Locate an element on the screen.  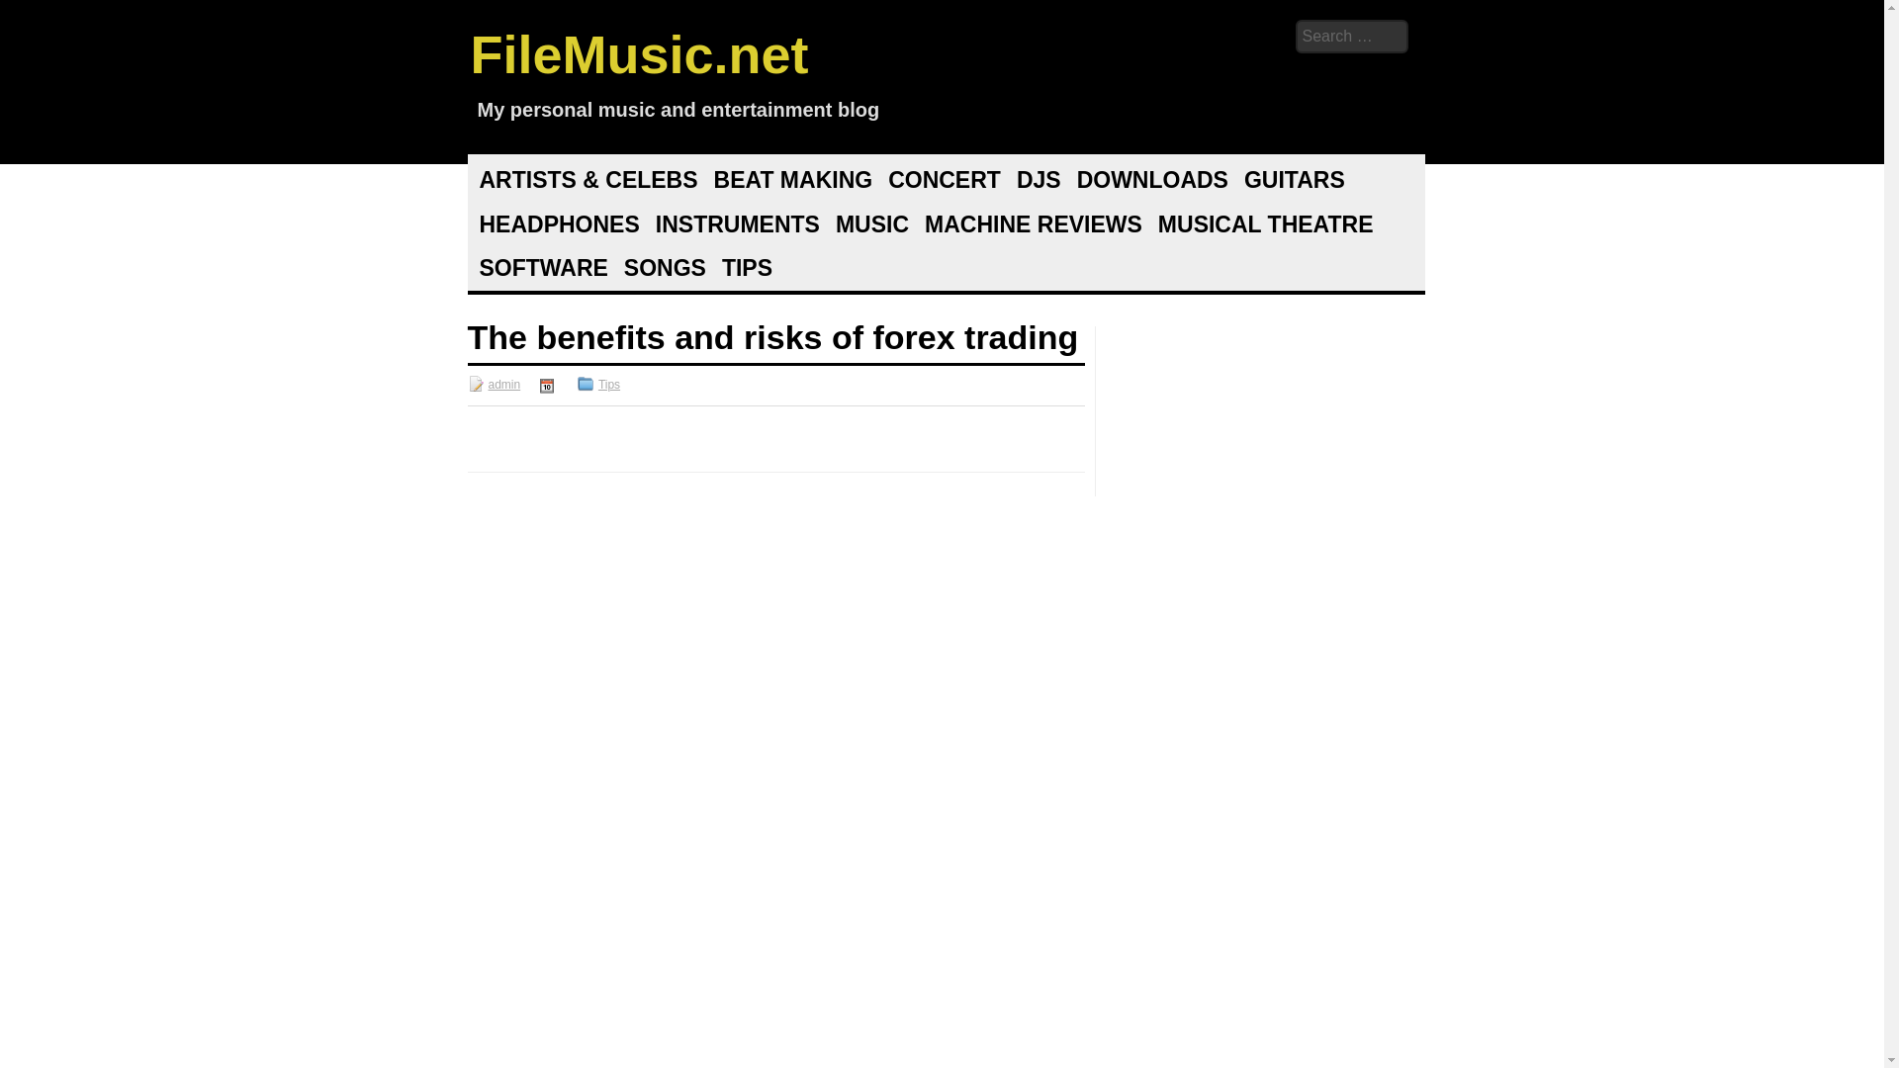
DOWNLOADS is located at coordinates (1151, 180).